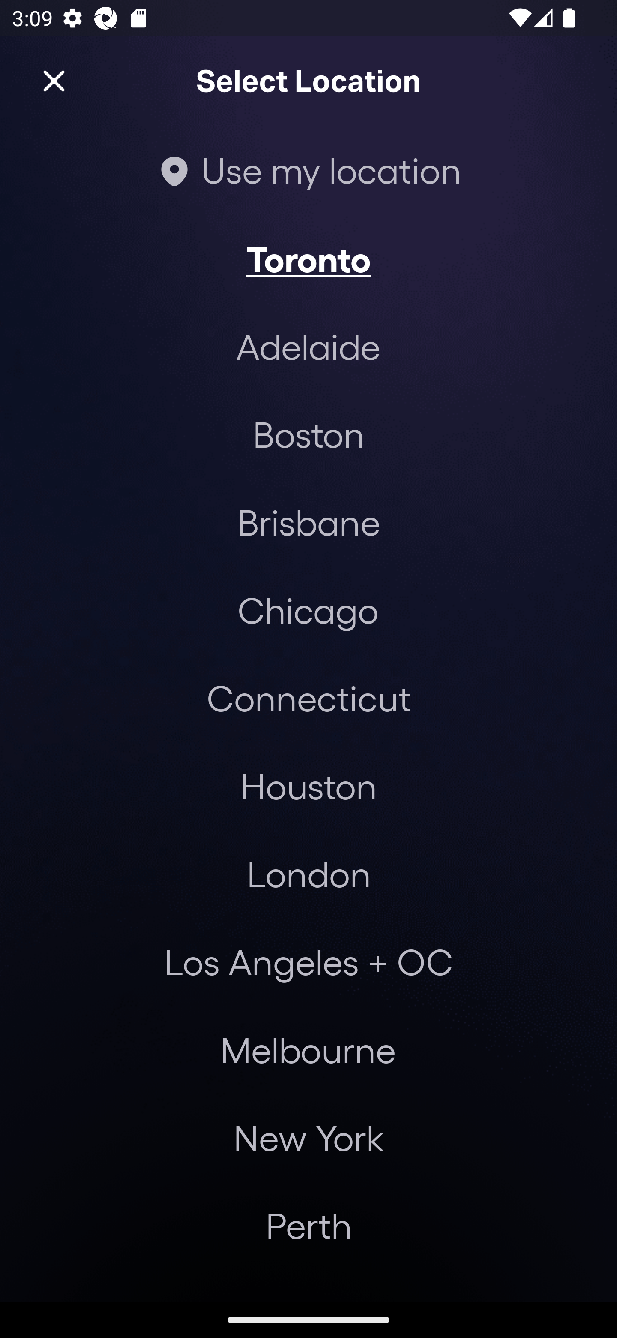 The height and width of the screenshot is (1338, 617). I want to click on Perth, so click(308, 1225).